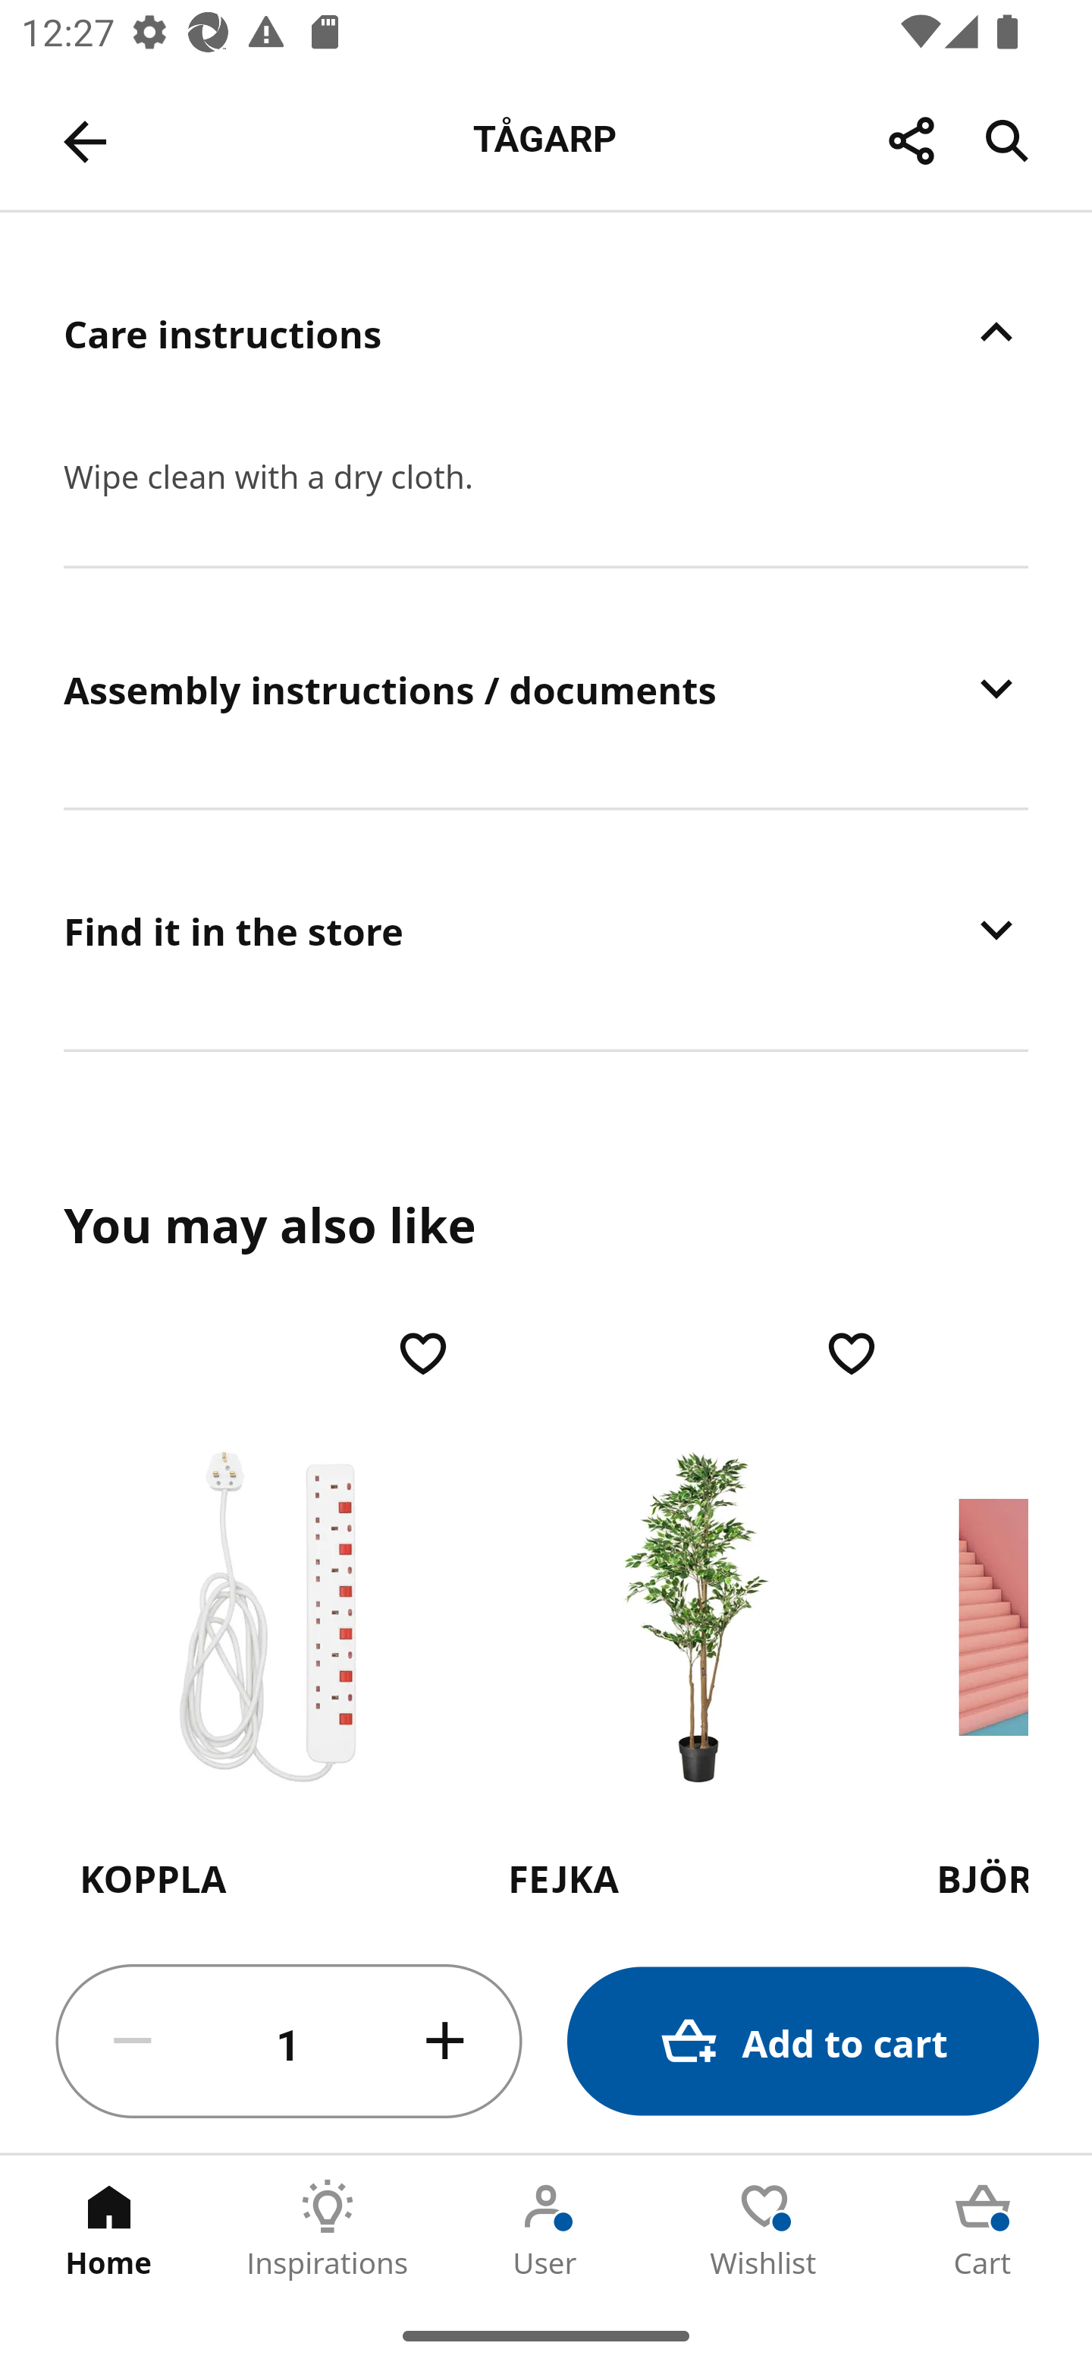  I want to click on Find it in the store, so click(546, 929).